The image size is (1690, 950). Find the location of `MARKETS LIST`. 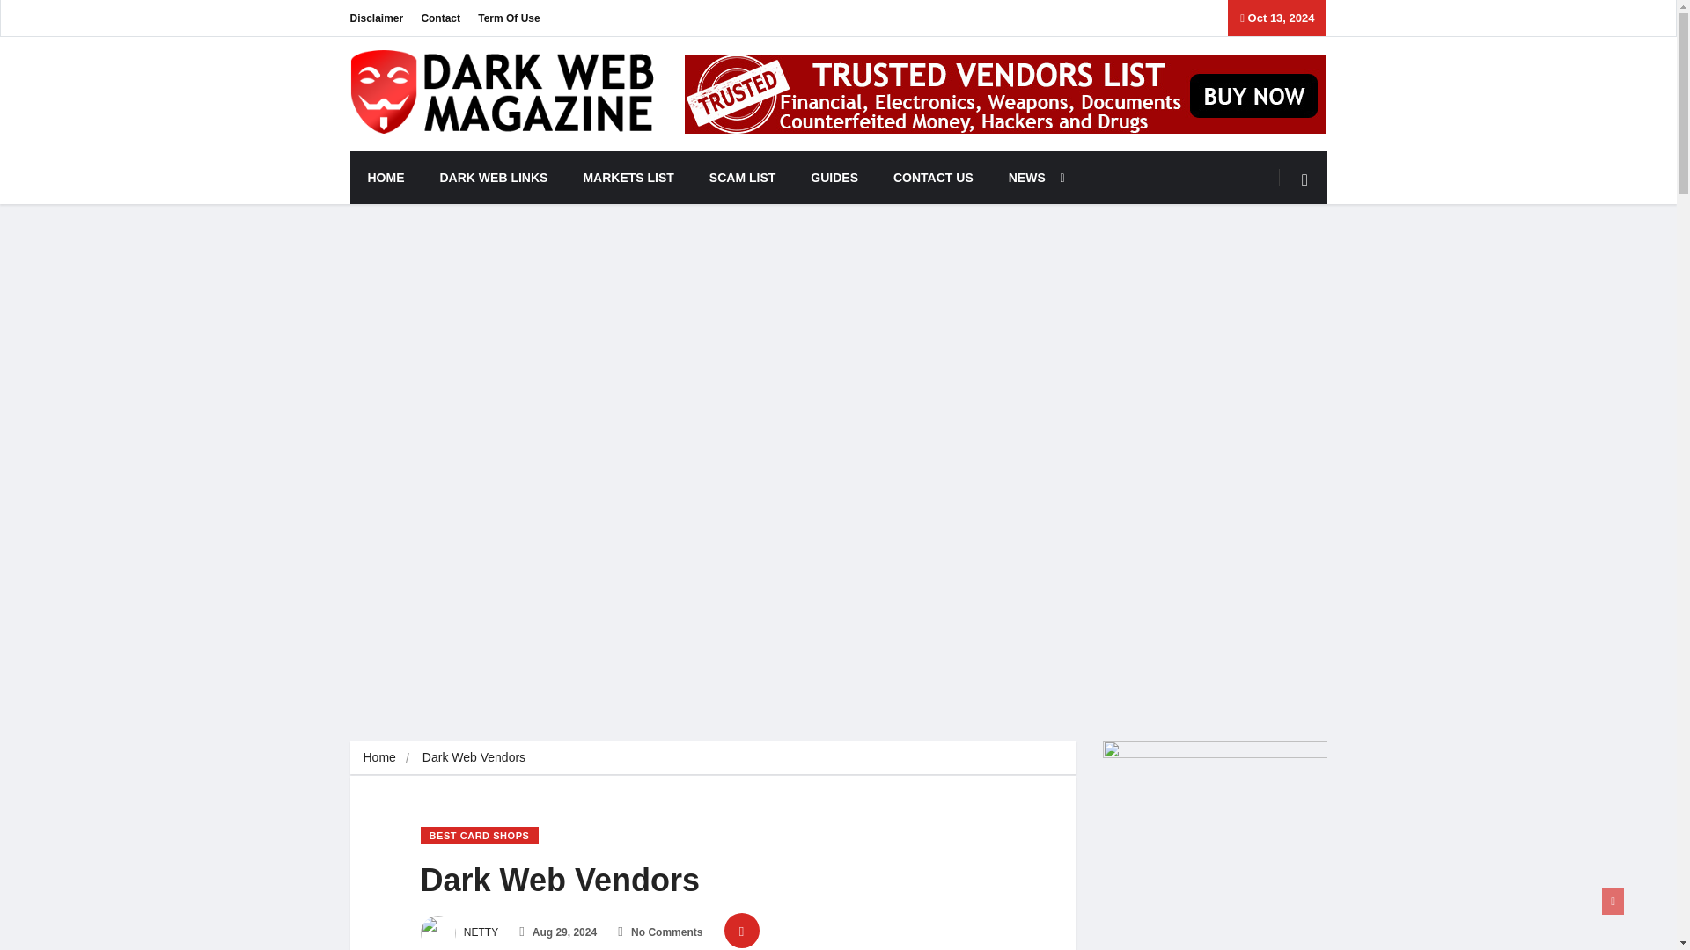

MARKETS LIST is located at coordinates (628, 178).